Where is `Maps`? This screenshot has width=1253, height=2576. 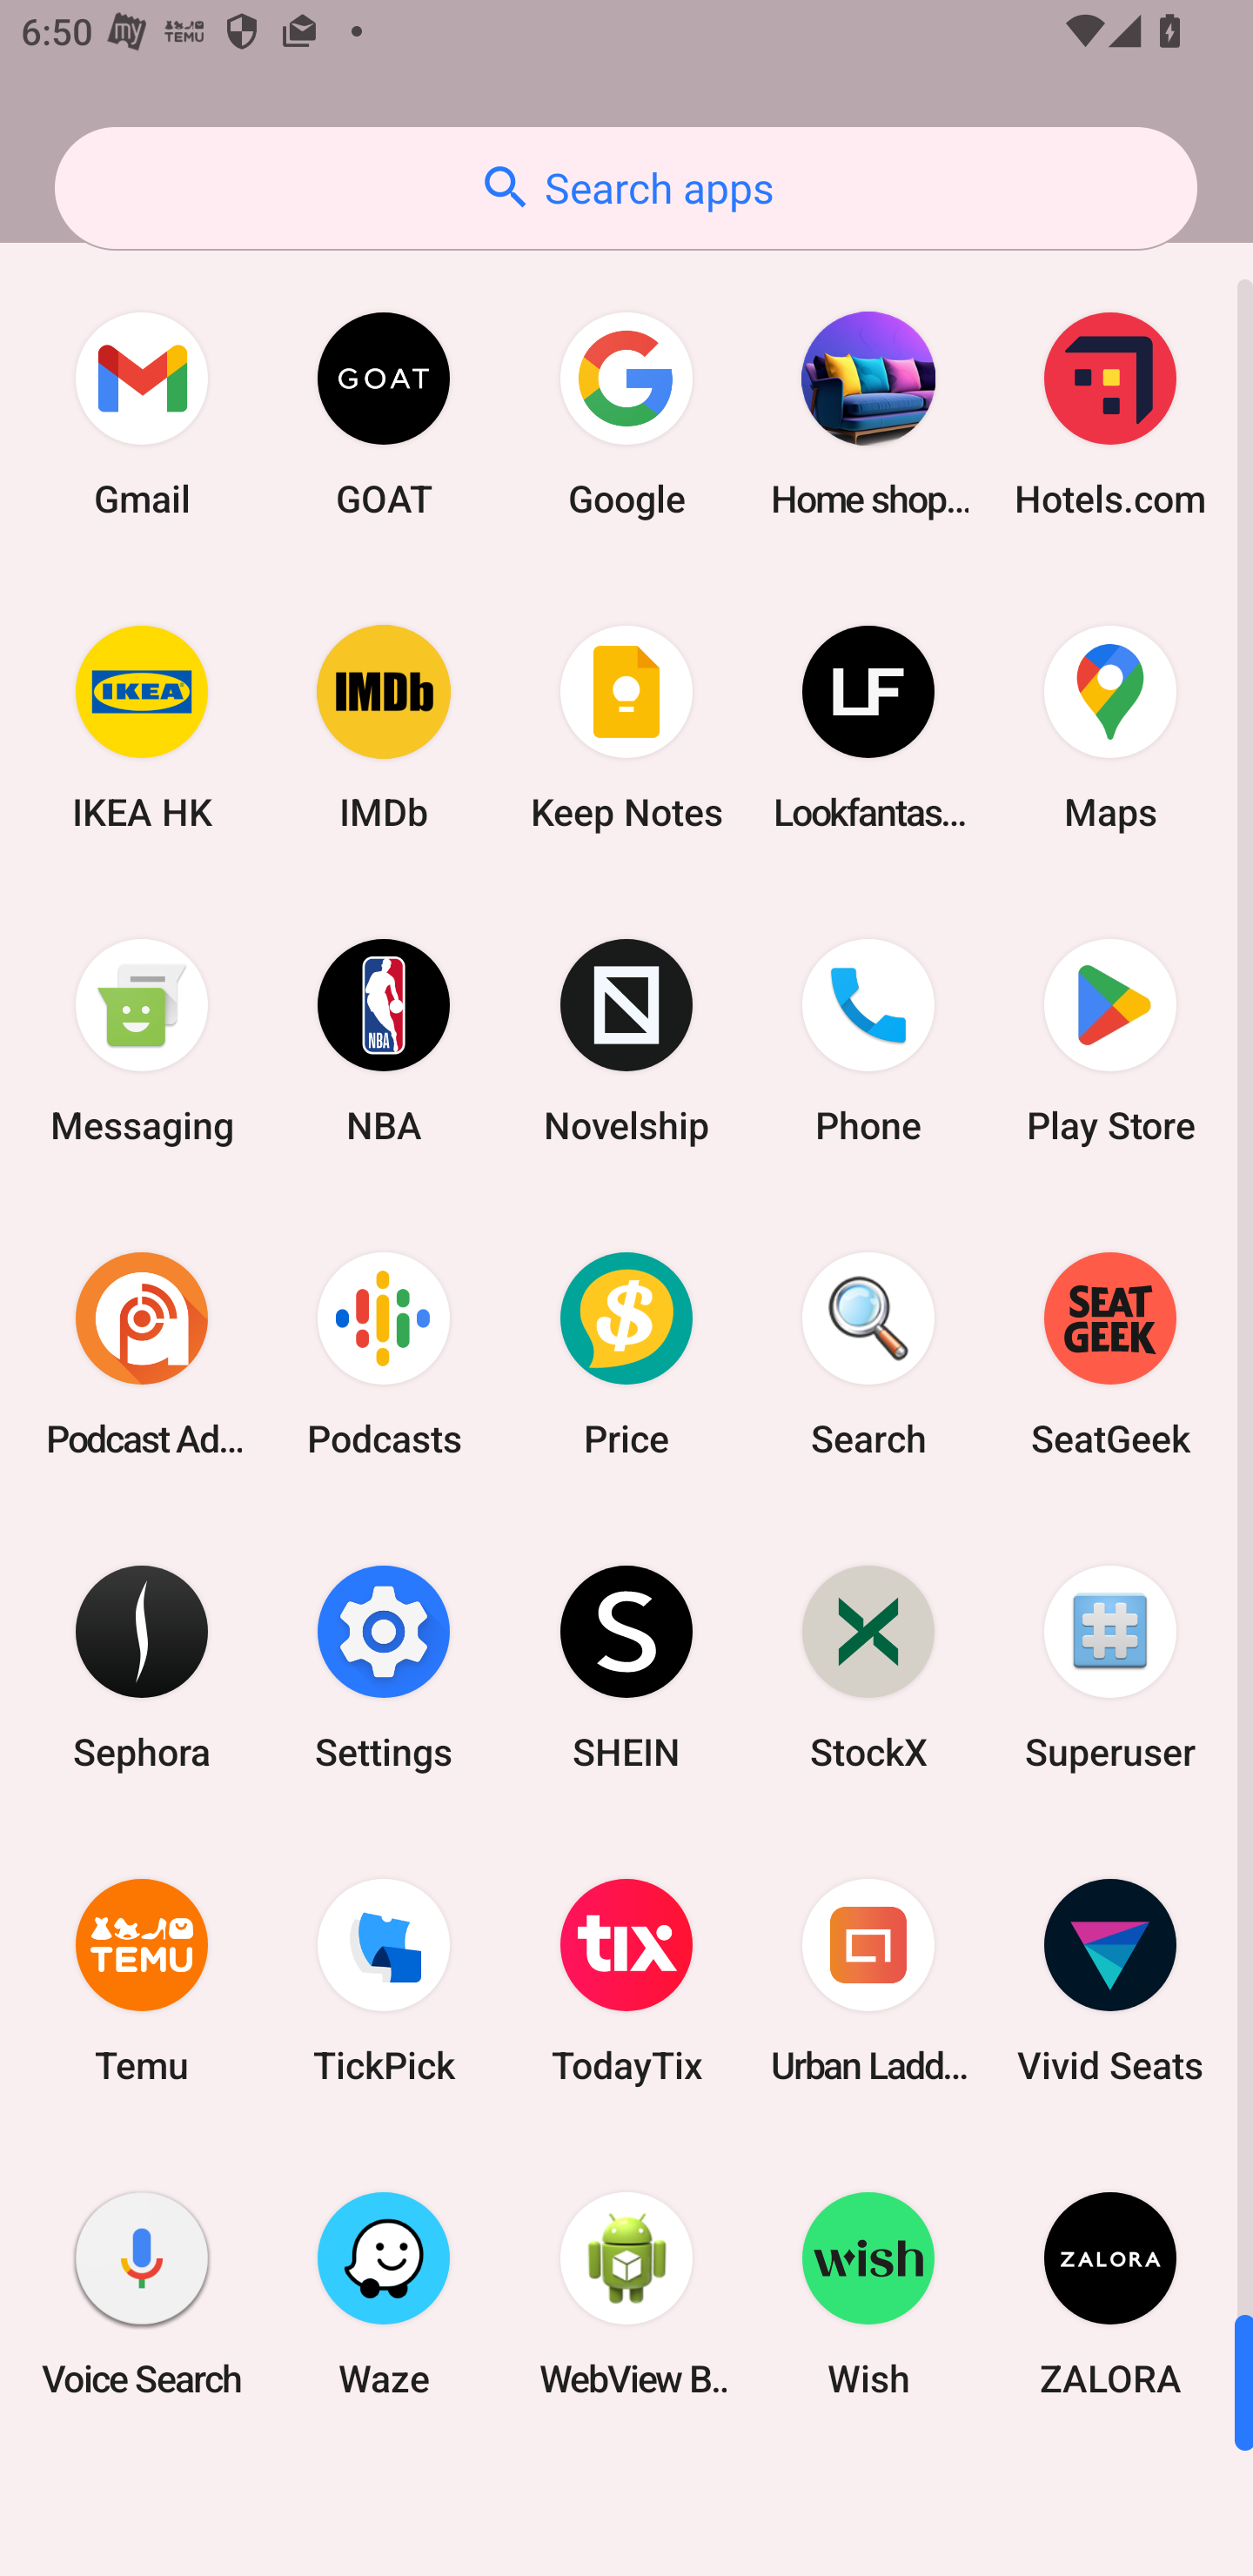
Maps is located at coordinates (1110, 728).